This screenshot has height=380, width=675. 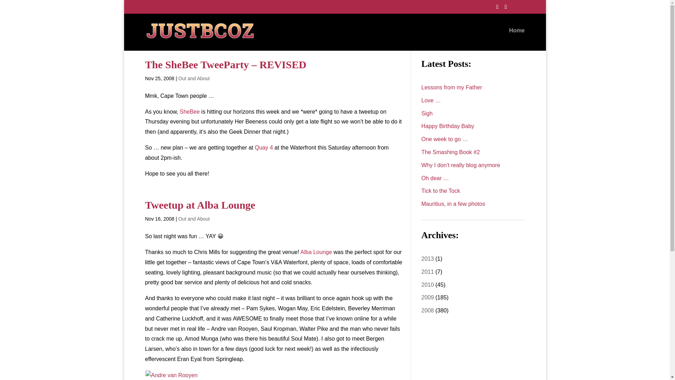 I want to click on 2010, so click(x=427, y=285).